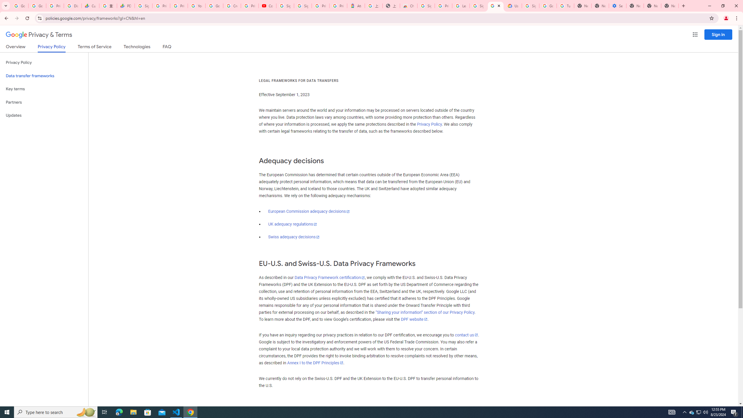 Image resolution: width=743 pixels, height=418 pixels. What do you see at coordinates (548, 6) in the screenshot?
I see `Google Account Help` at bounding box center [548, 6].